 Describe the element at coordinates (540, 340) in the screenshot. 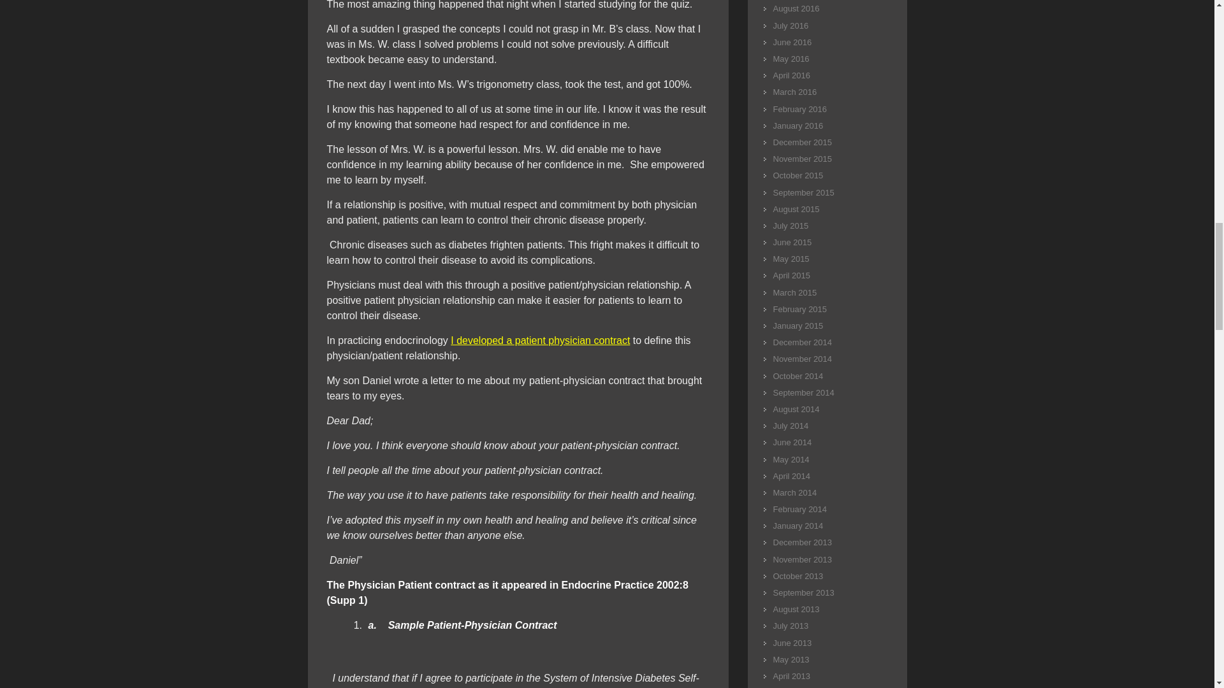

I see `I developed a patient physician contract` at that location.